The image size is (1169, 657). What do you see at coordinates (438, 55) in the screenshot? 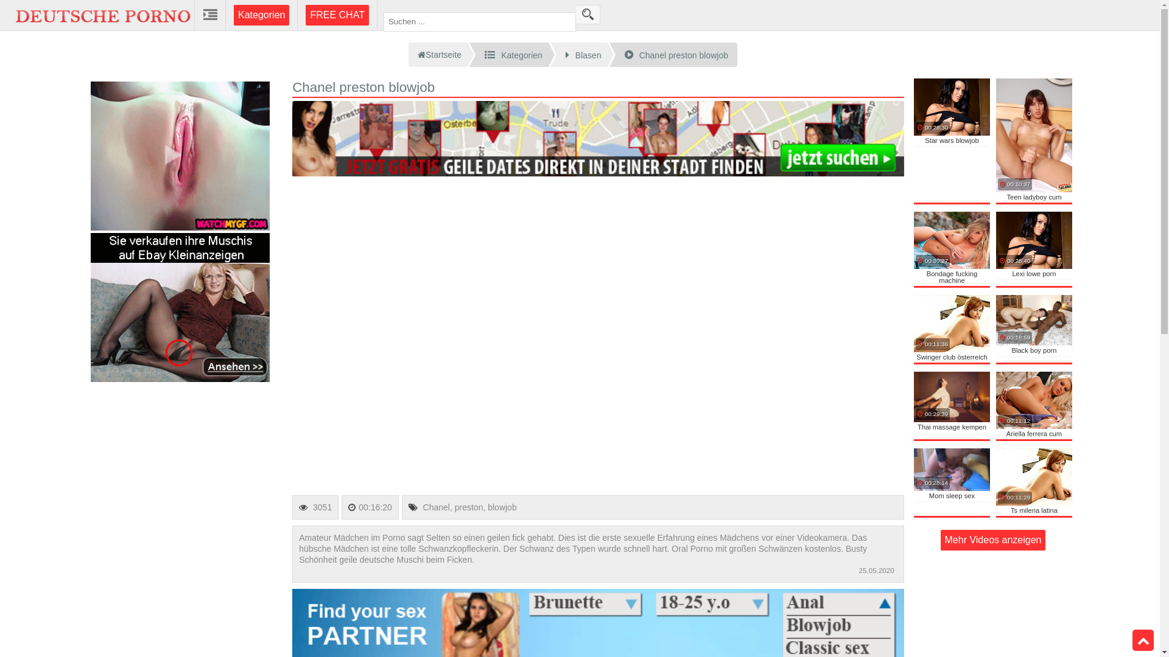
I see `Startseite` at bounding box center [438, 55].